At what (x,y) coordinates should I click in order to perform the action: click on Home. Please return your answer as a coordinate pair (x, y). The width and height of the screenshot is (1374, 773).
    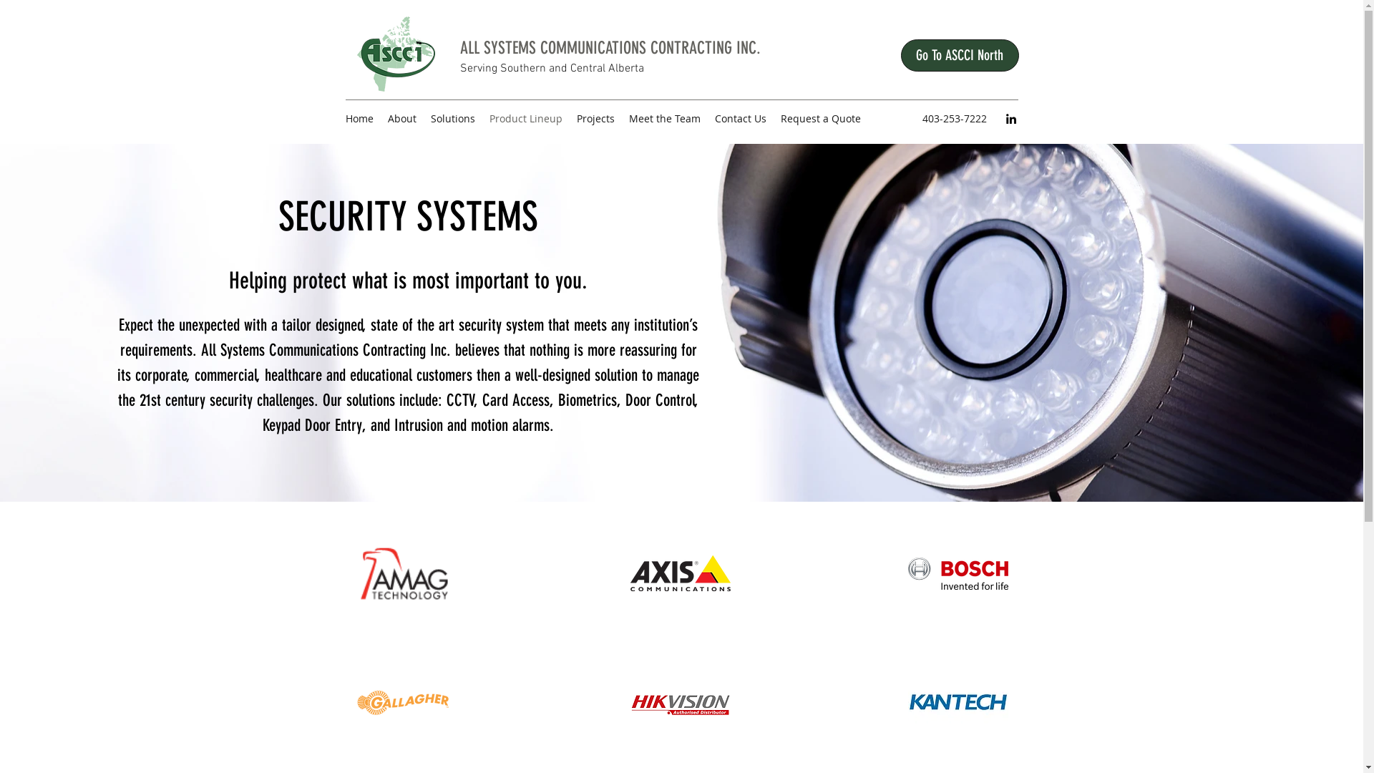
    Looking at the image, I should click on (359, 119).